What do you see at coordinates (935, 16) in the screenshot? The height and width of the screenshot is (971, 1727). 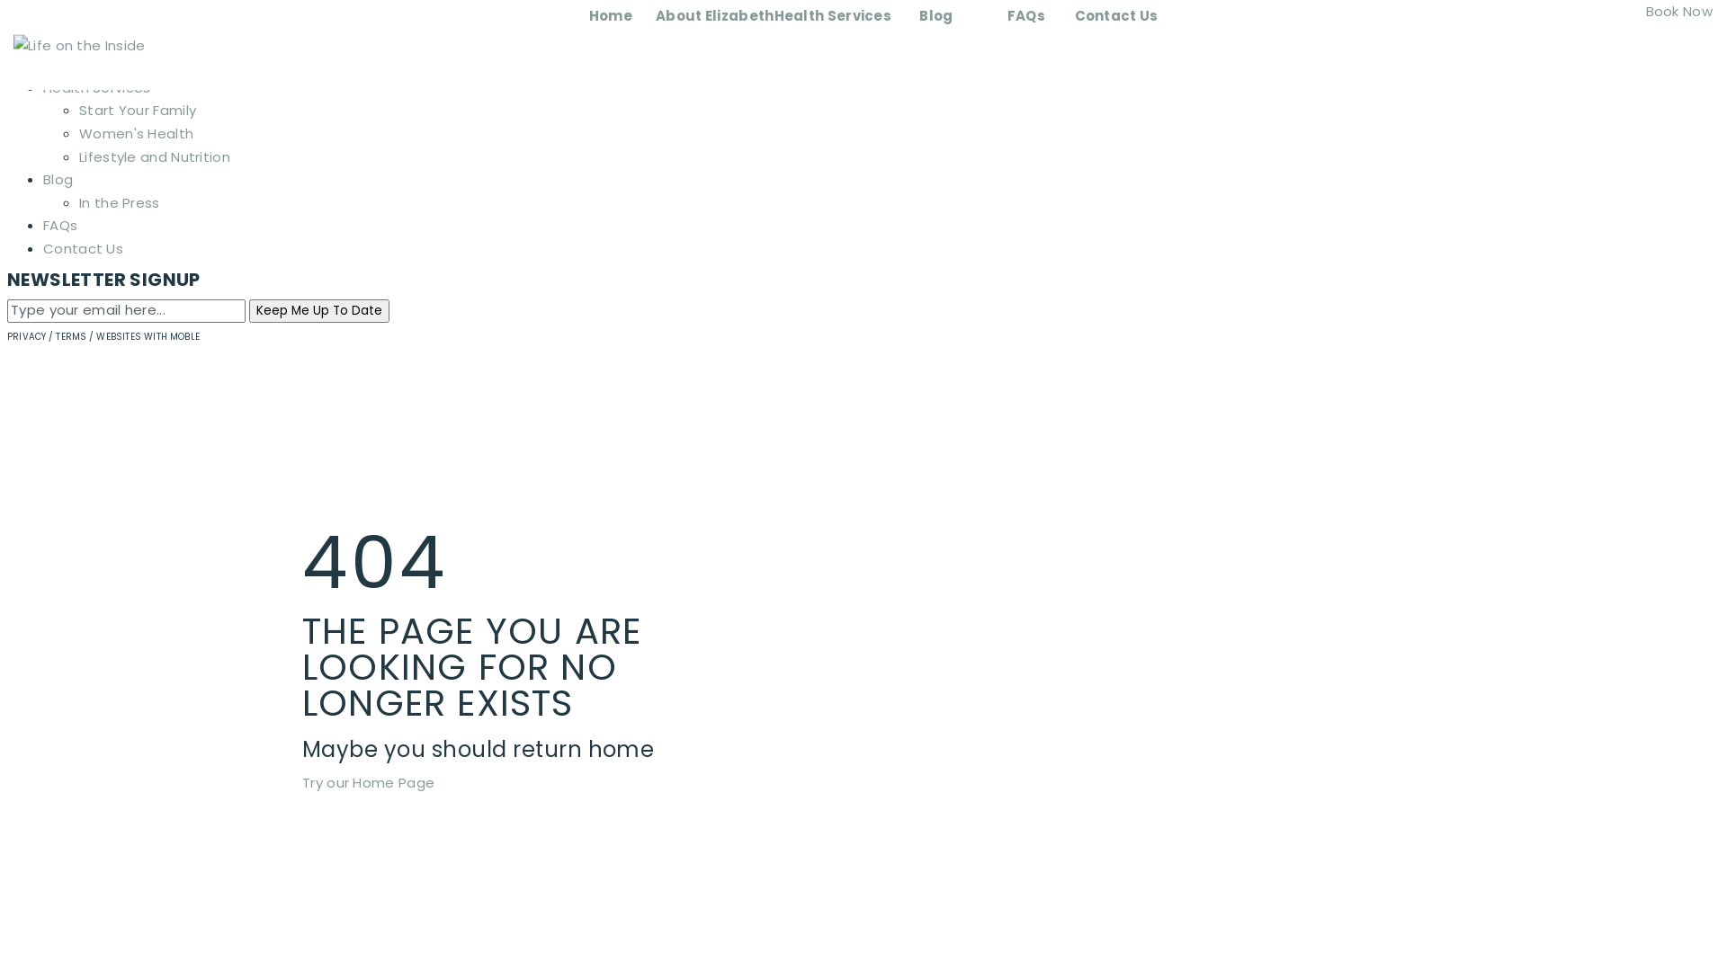 I see `Blog` at bounding box center [935, 16].